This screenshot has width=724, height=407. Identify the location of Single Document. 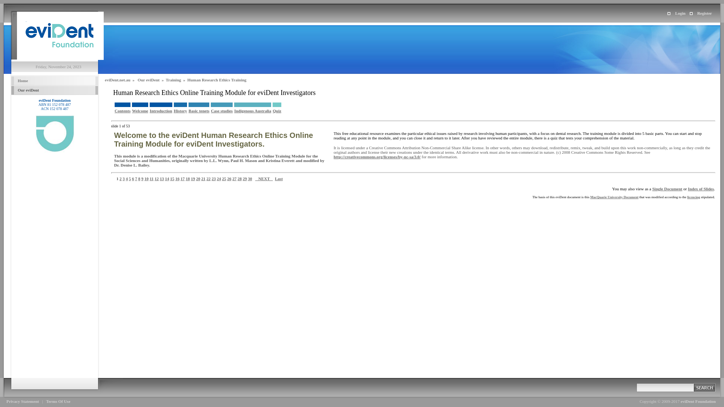
(667, 189).